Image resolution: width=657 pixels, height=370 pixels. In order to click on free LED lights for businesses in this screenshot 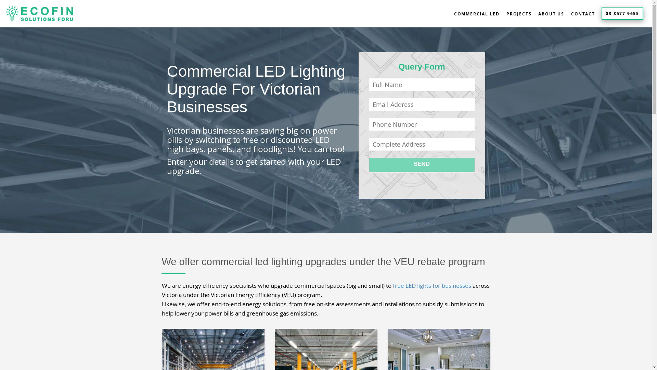, I will do `click(432, 286)`.